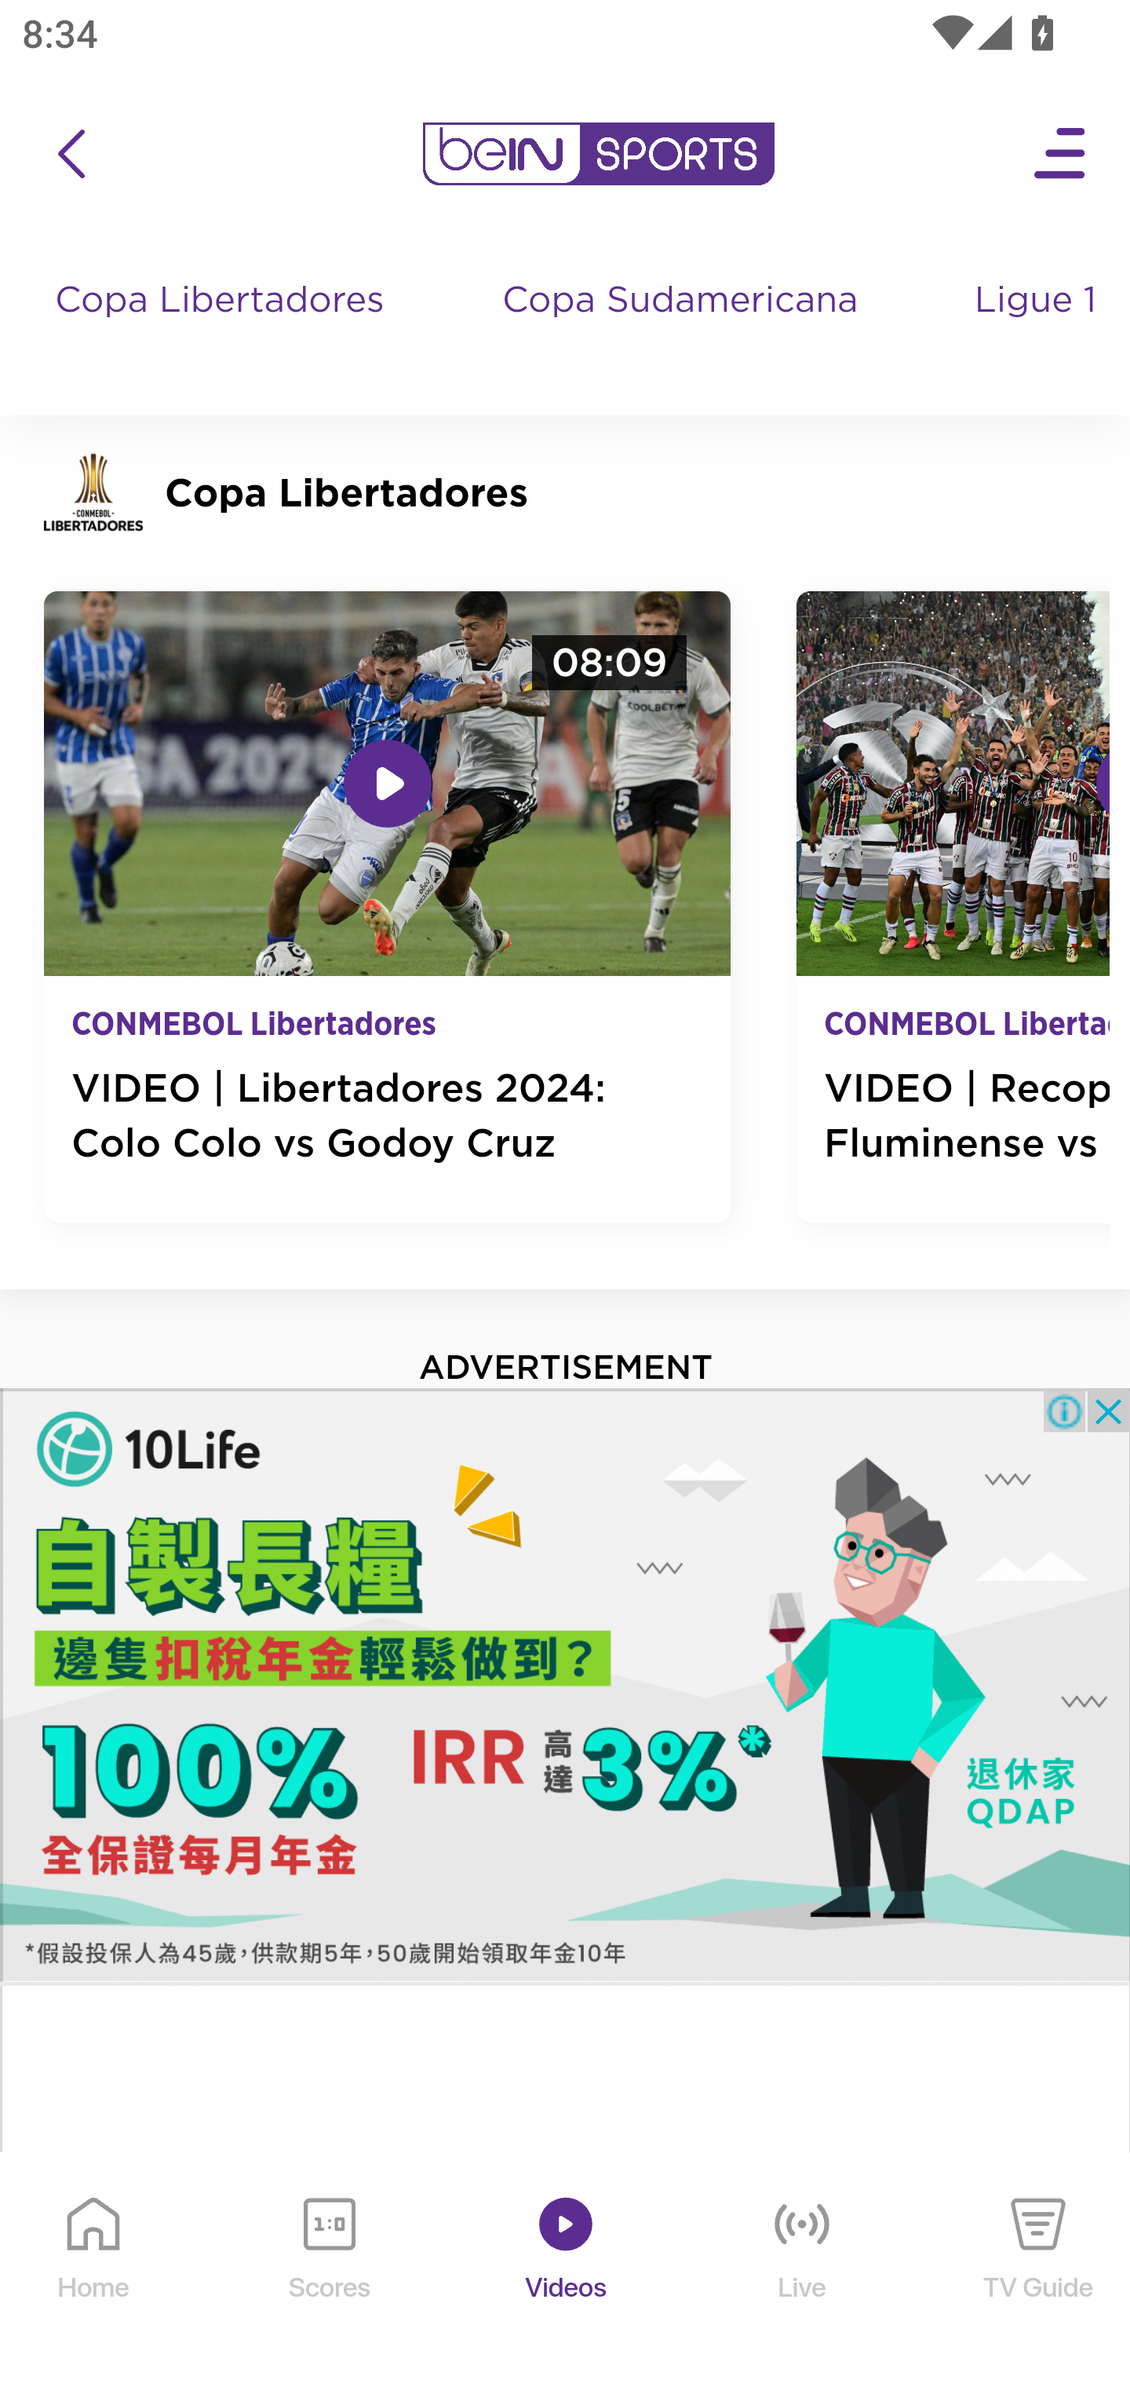  Describe the element at coordinates (1061, 154) in the screenshot. I see `Open Menu Icon` at that location.